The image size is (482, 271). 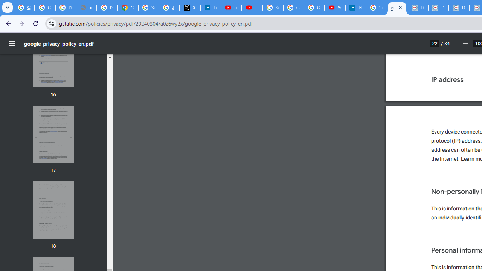 I want to click on Thumbnail for page 16, so click(x=53, y=59).